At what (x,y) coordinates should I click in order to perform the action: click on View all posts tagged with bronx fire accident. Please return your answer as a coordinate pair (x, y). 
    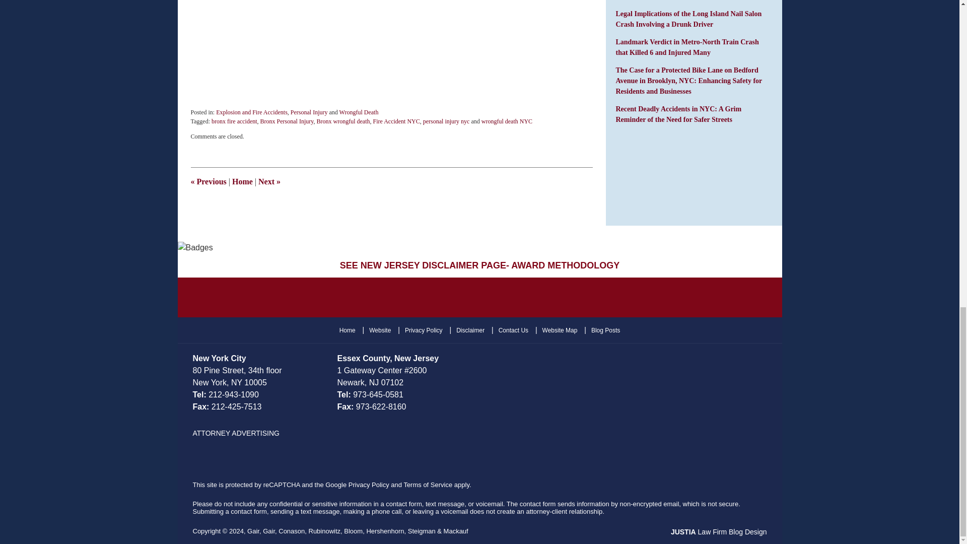
    Looking at the image, I should click on (234, 121).